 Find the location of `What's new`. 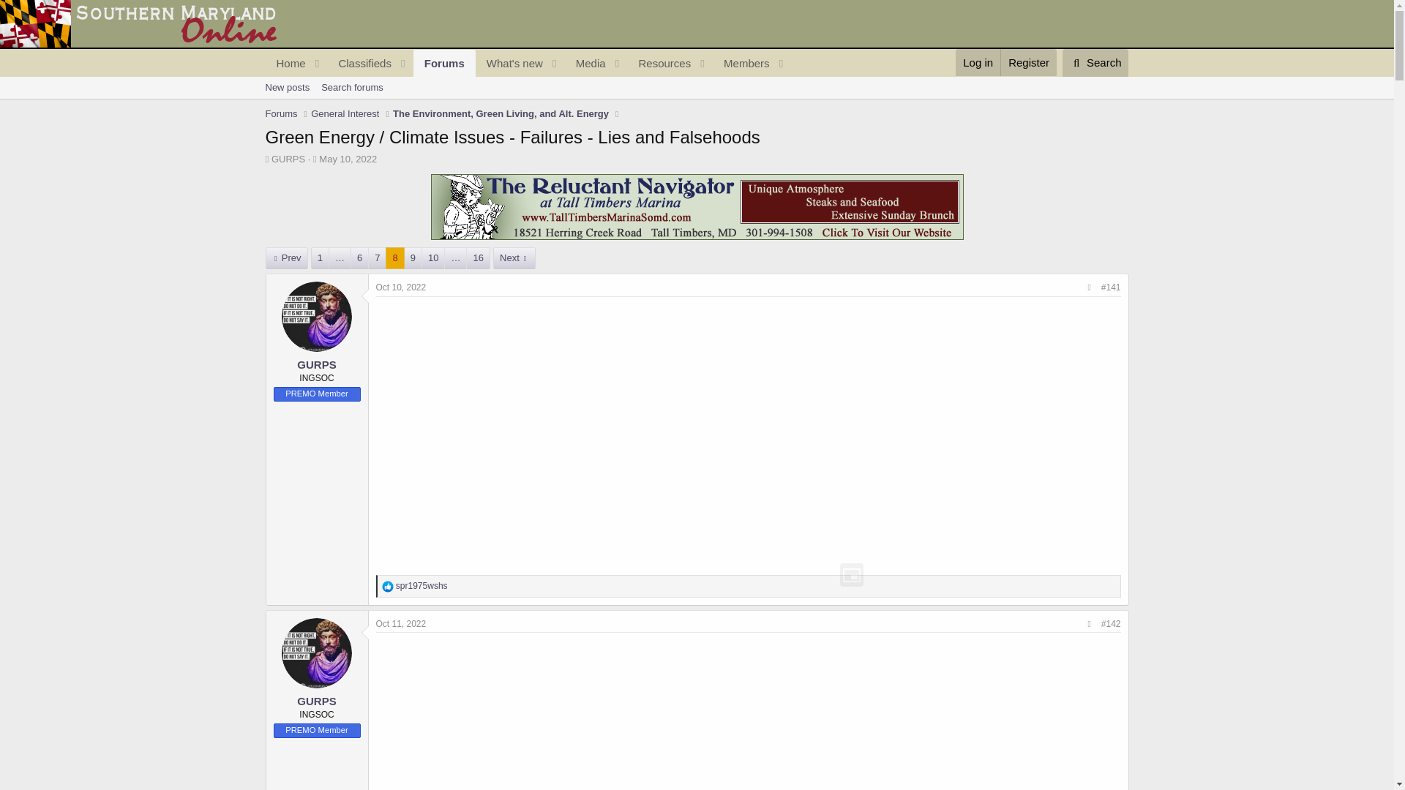

What's new is located at coordinates (347, 158).